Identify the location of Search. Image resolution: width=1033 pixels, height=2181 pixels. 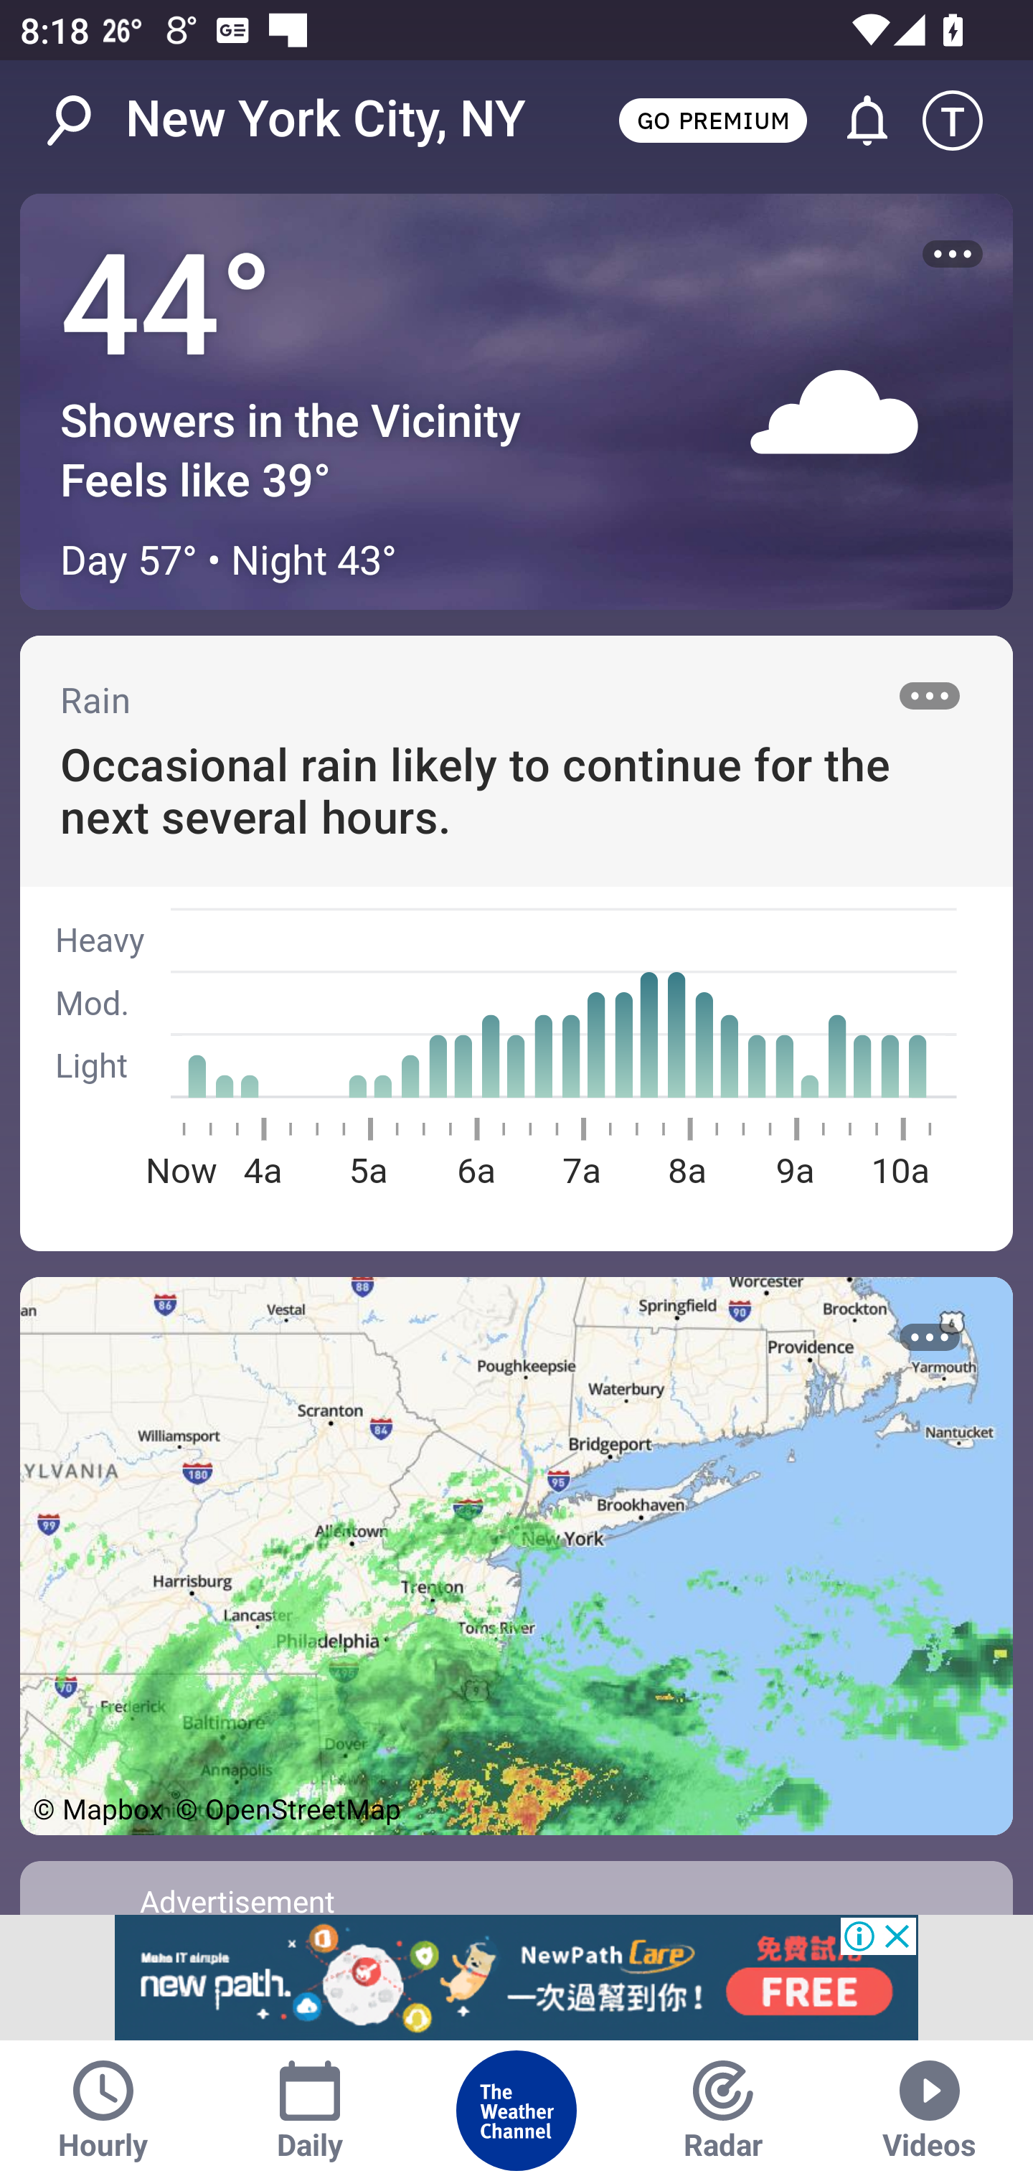
(83, 121).